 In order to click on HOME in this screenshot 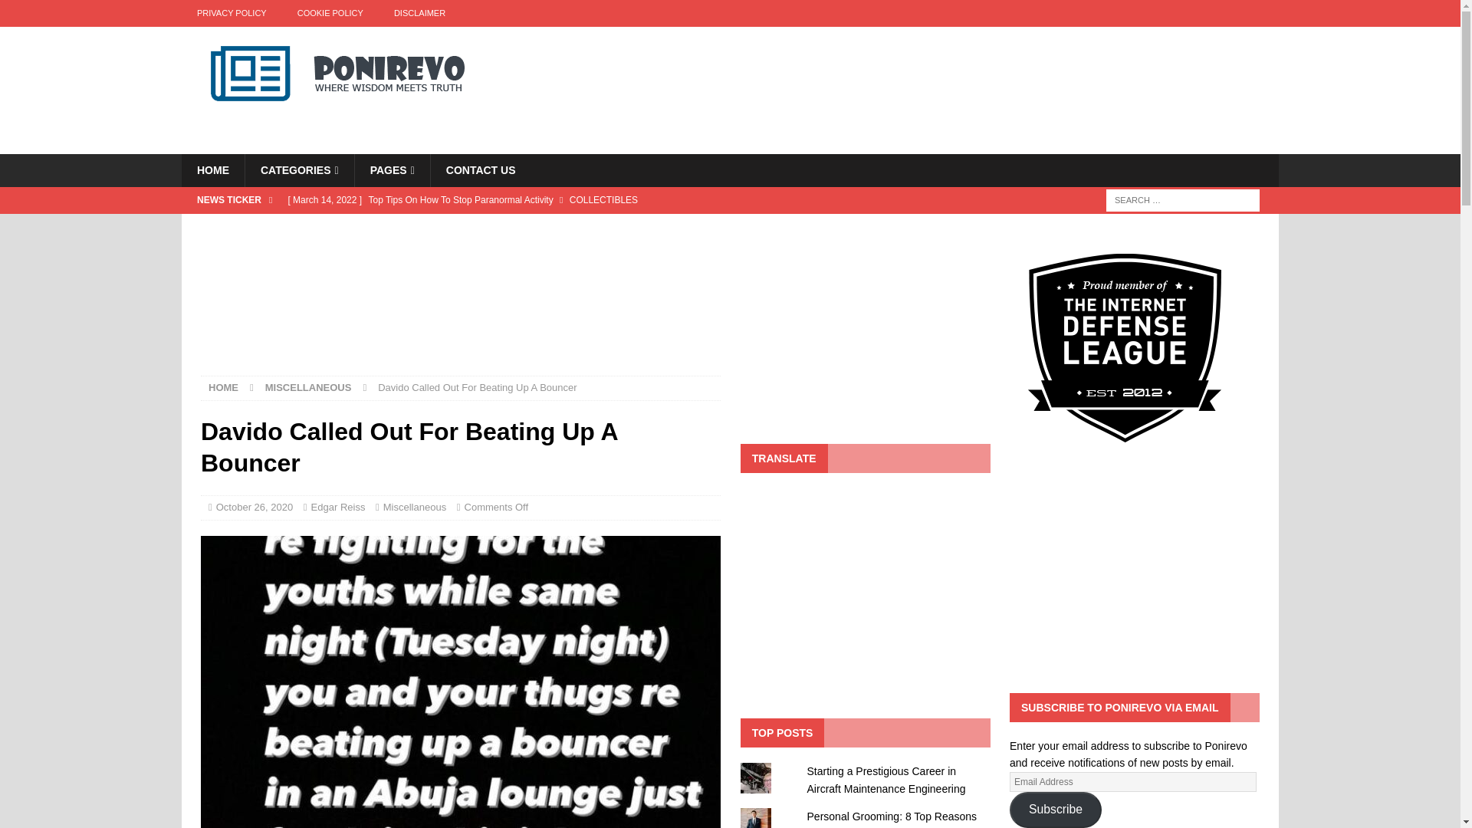, I will do `click(212, 170)`.